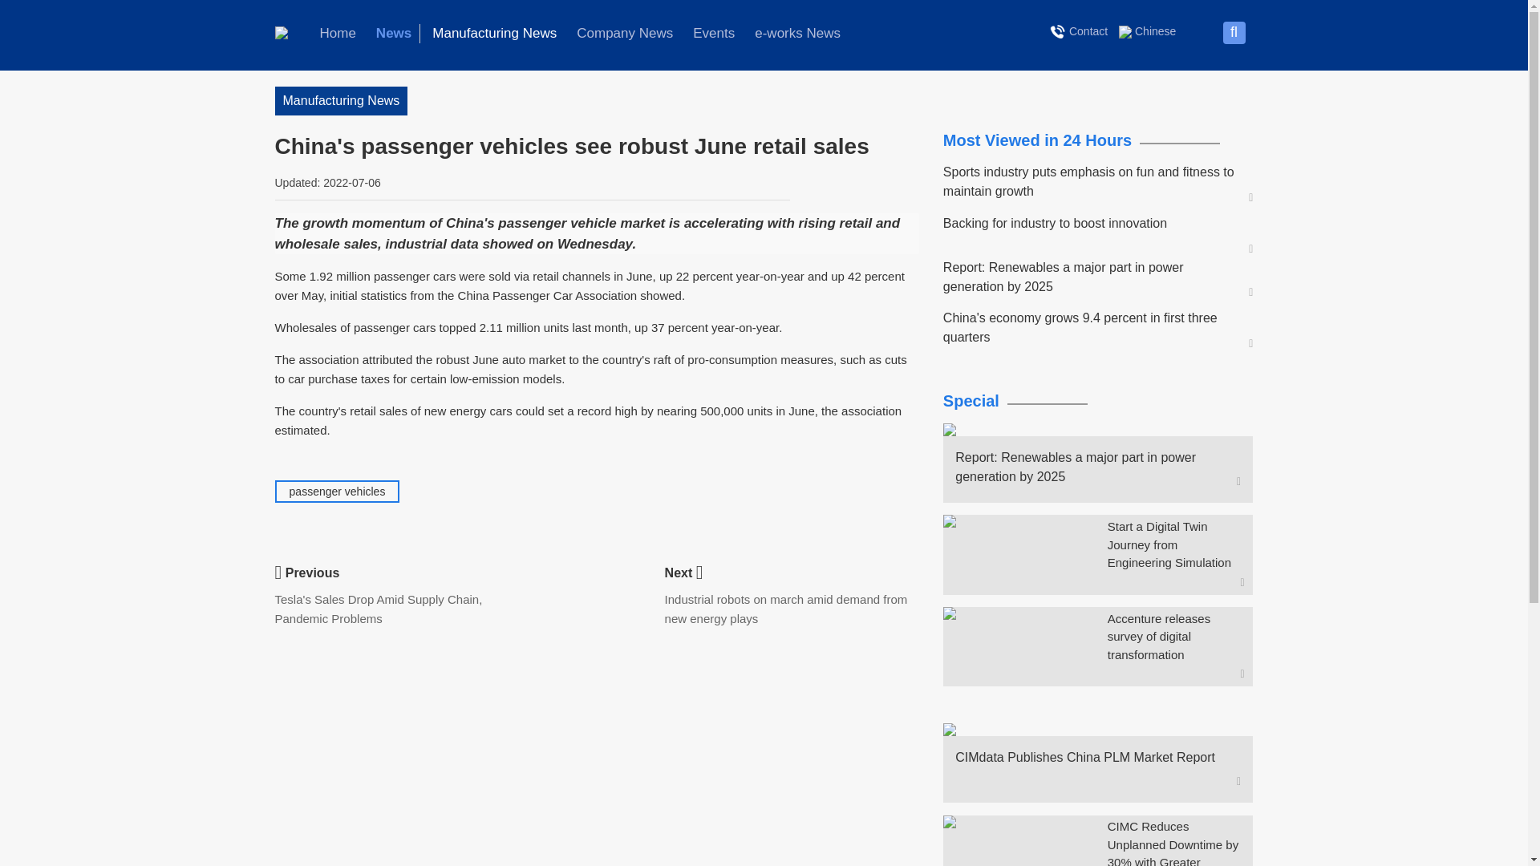  Describe the element at coordinates (786, 608) in the screenshot. I see `Industrial robots on march amid demand from new energy plays` at that location.